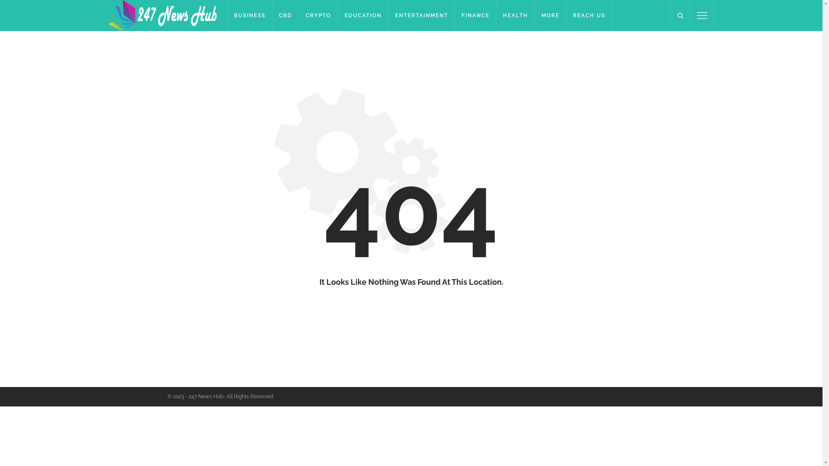 The width and height of the screenshot is (829, 466). Describe the element at coordinates (250, 16) in the screenshot. I see `BUSINESS` at that location.